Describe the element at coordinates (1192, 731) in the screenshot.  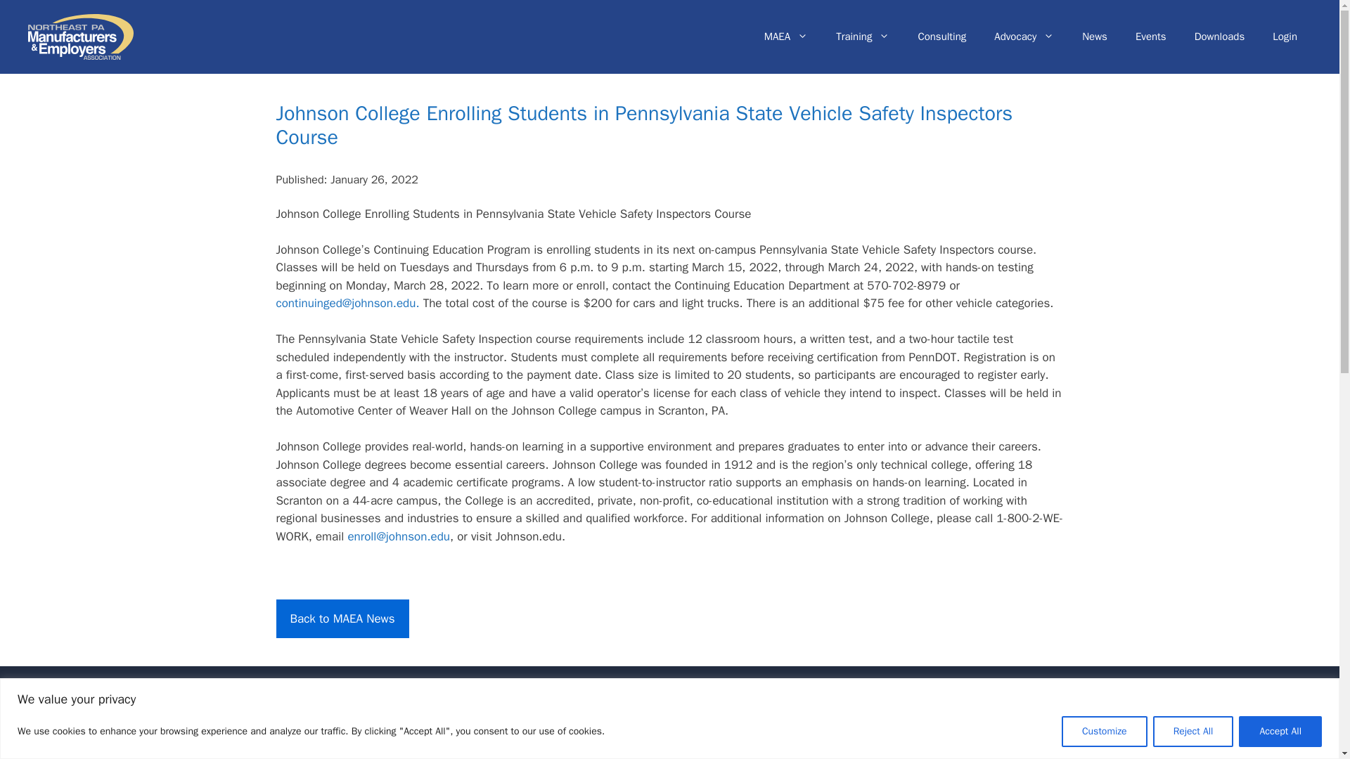
I see `Reject All` at that location.